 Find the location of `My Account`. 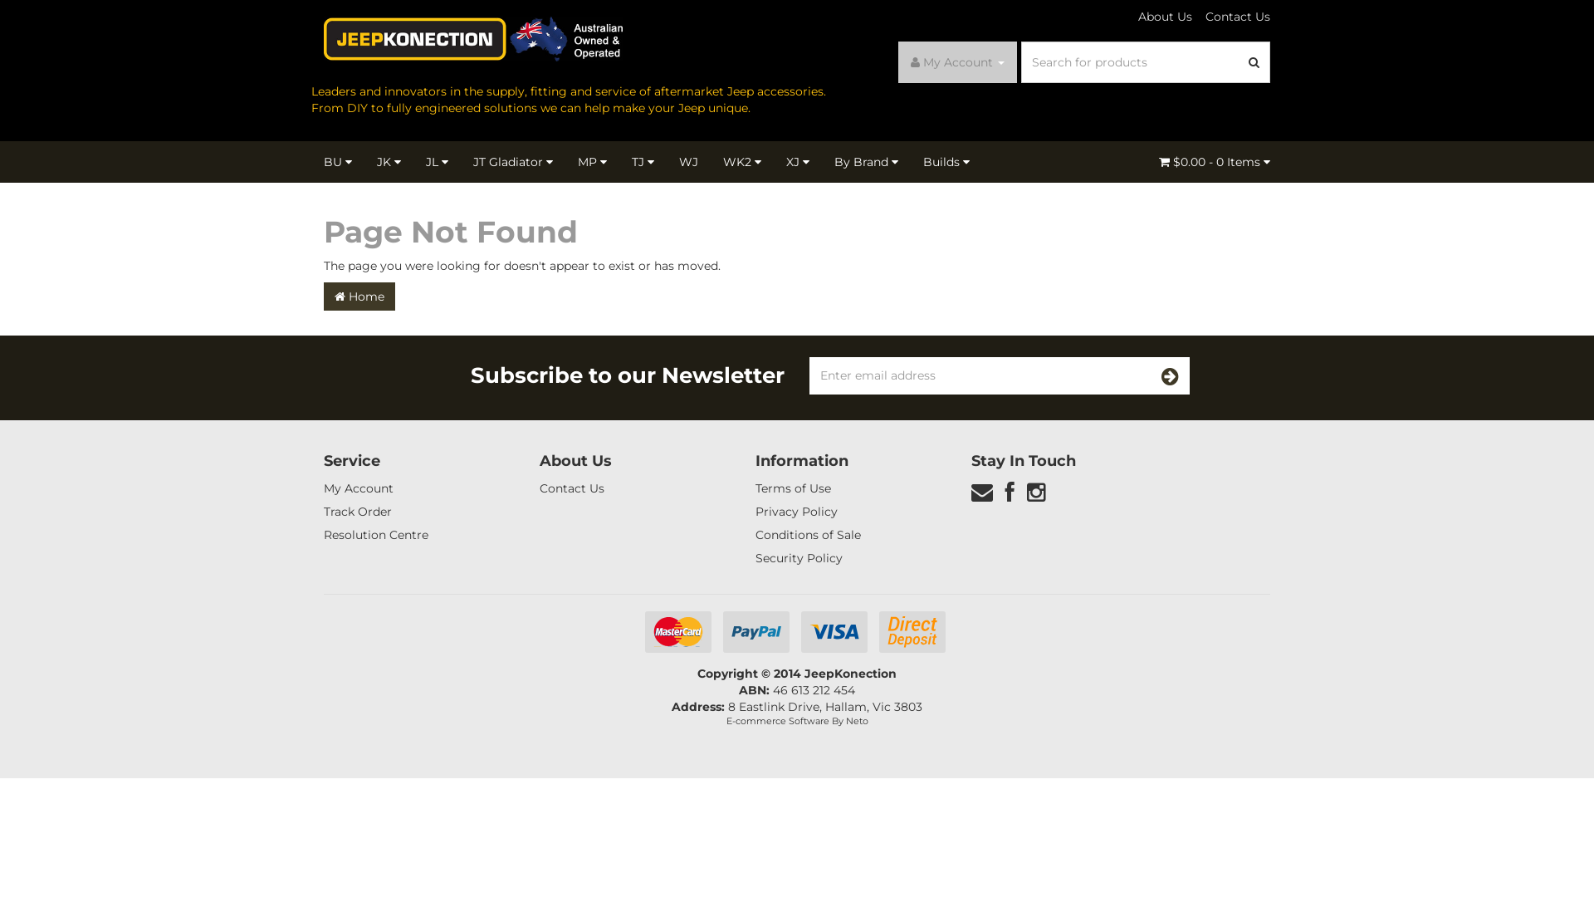

My Account is located at coordinates (413, 488).